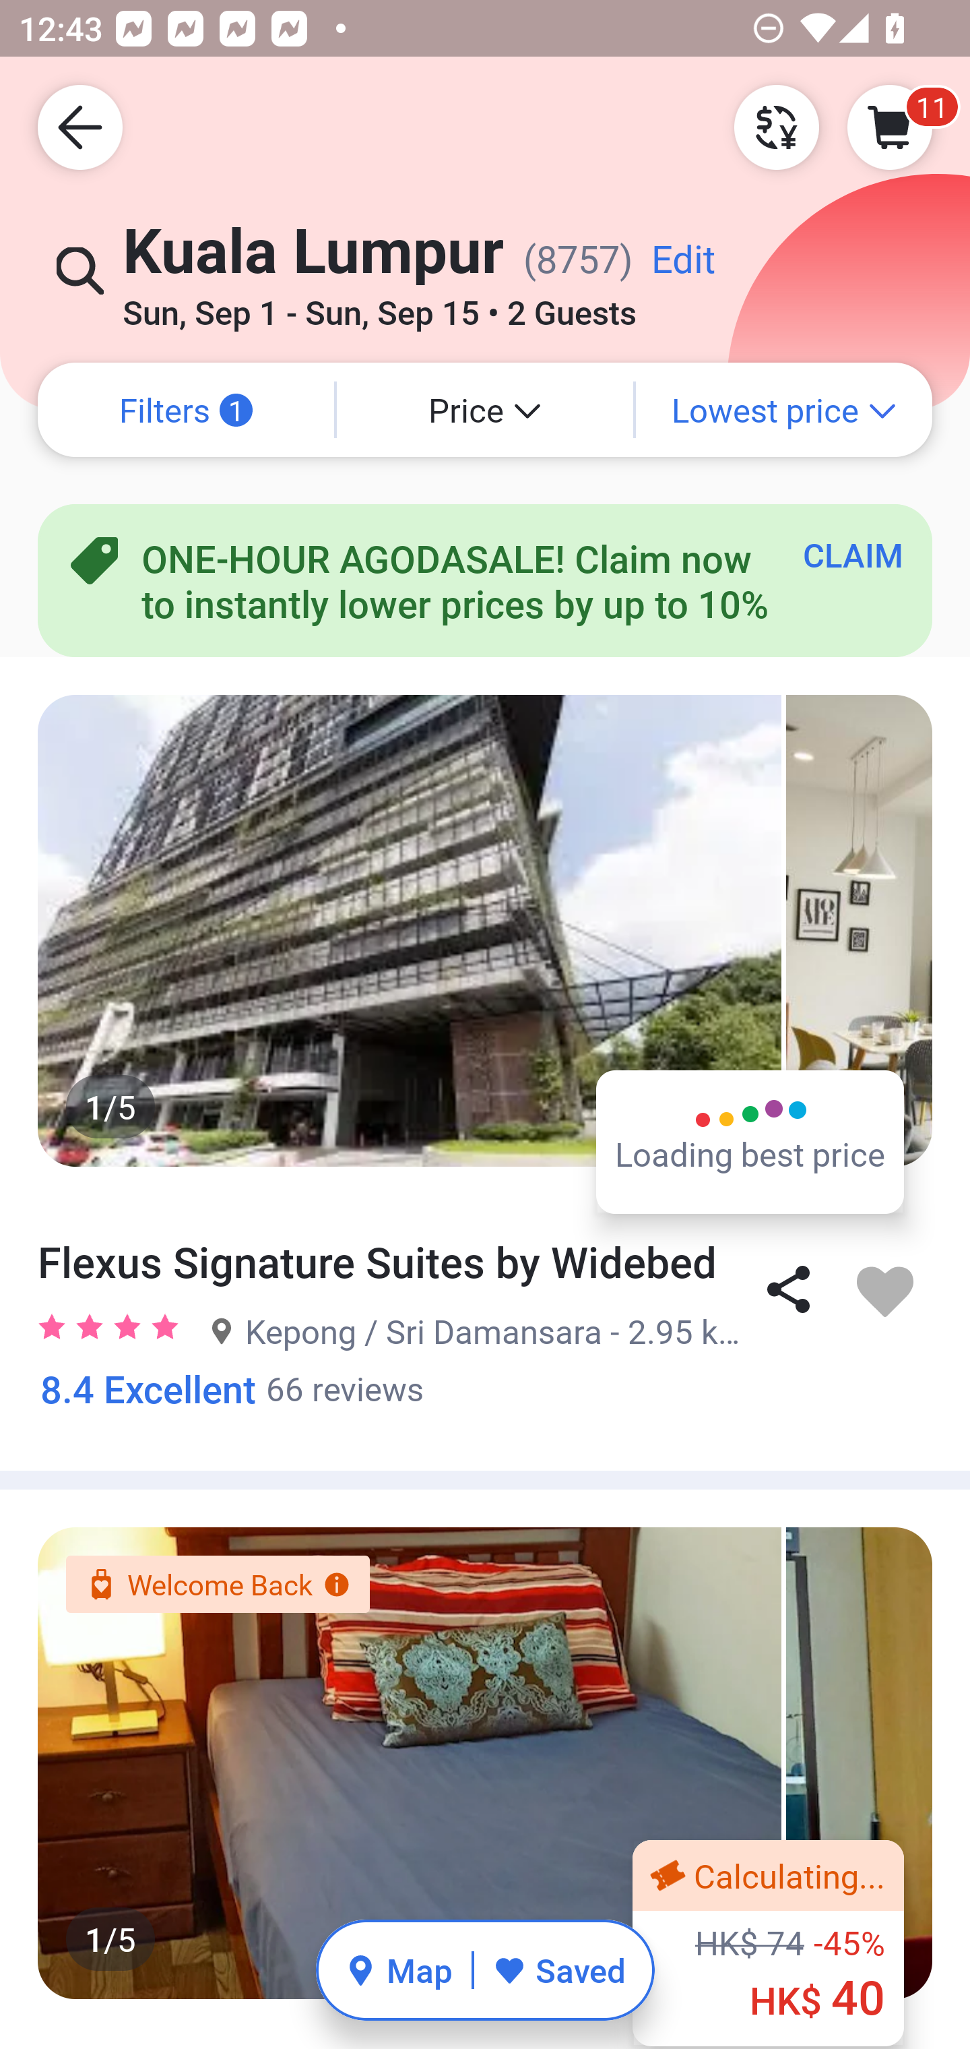  Describe the element at coordinates (559, 1969) in the screenshot. I see `Saved` at that location.